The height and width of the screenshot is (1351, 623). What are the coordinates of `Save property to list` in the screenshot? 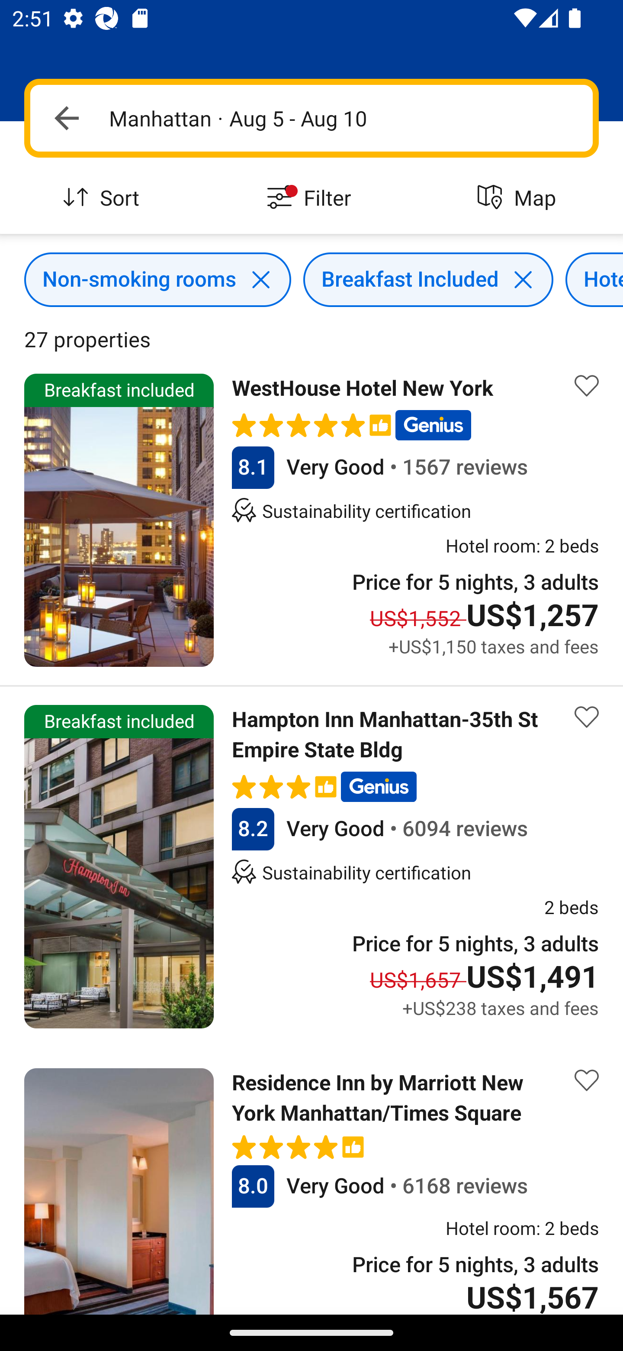 It's located at (587, 1081).